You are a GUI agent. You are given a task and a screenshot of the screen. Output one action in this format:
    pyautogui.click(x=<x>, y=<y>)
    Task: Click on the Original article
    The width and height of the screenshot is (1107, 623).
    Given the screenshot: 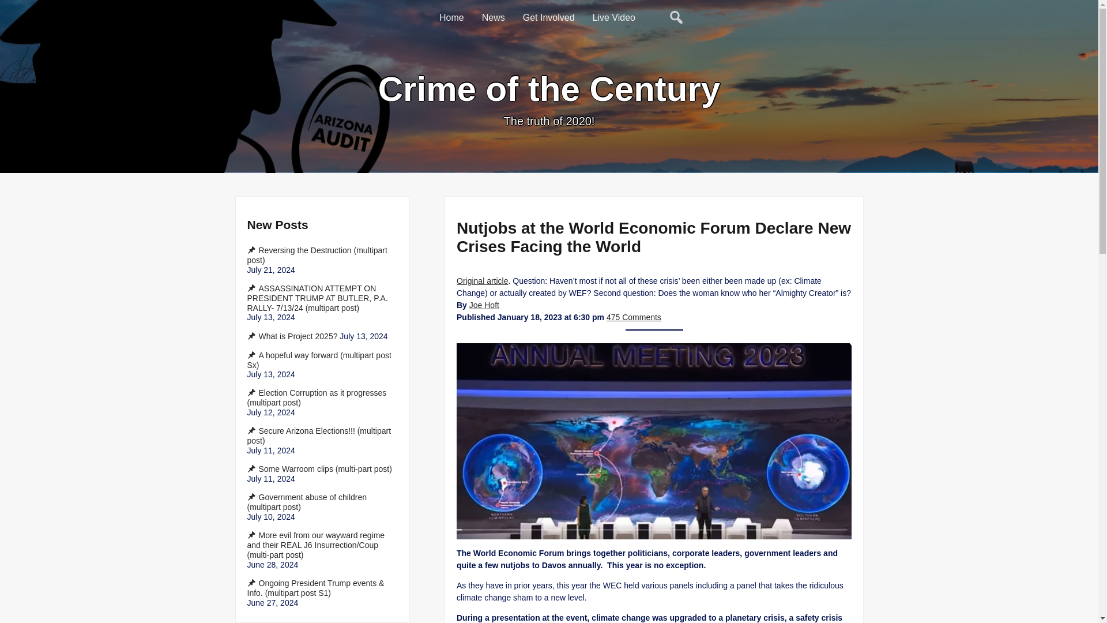 What is the action you would take?
    pyautogui.click(x=482, y=280)
    